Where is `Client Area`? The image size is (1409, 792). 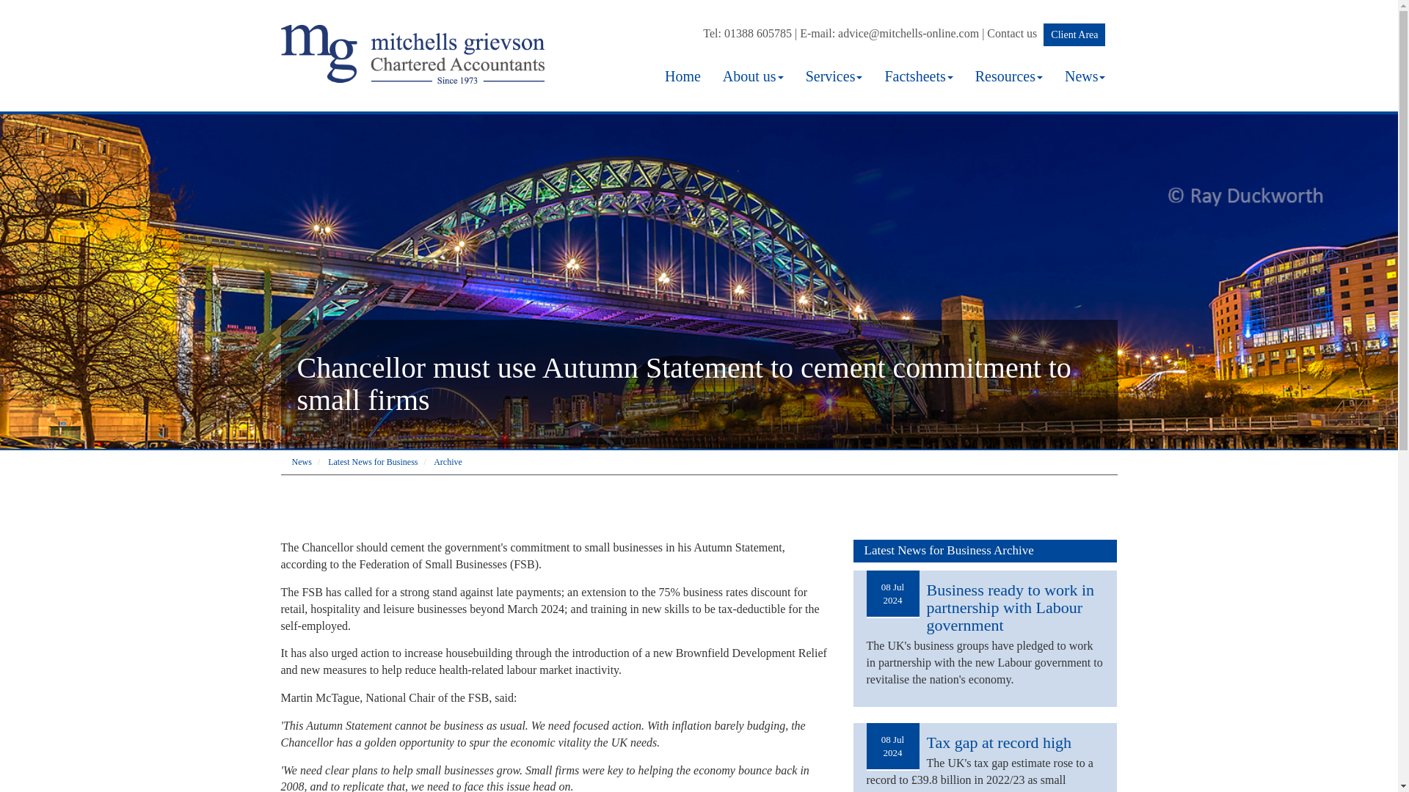
Client Area is located at coordinates (1074, 34).